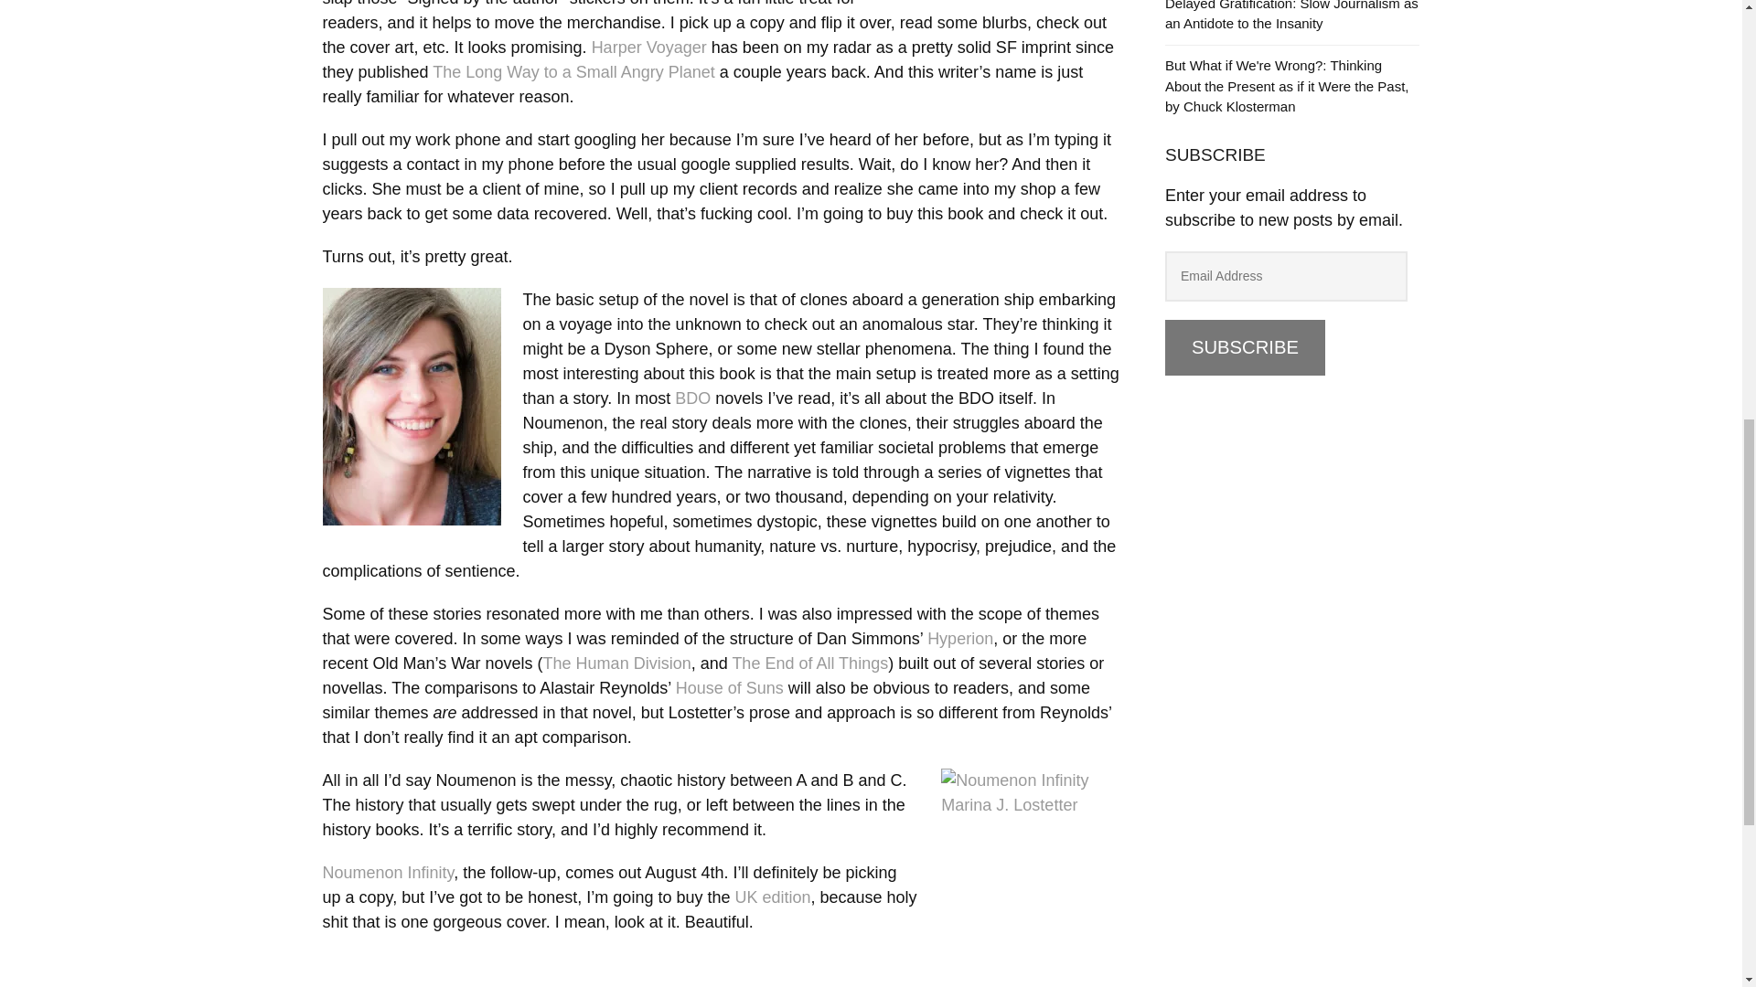 Image resolution: width=1756 pixels, height=987 pixels. What do you see at coordinates (1246, 347) in the screenshot?
I see `SUBSCRIBE` at bounding box center [1246, 347].